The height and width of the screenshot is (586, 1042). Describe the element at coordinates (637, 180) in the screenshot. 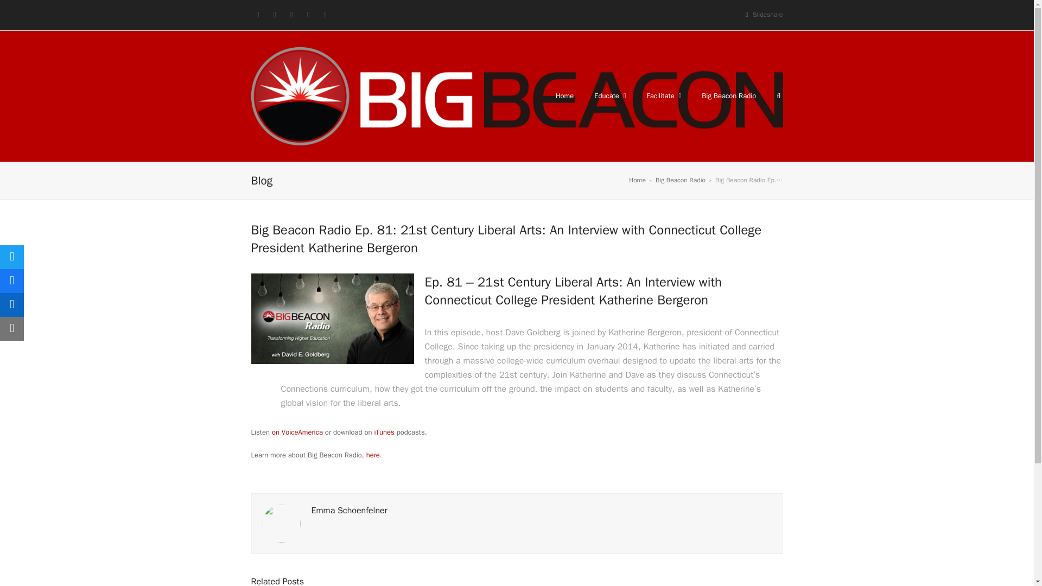

I see `Home` at that location.